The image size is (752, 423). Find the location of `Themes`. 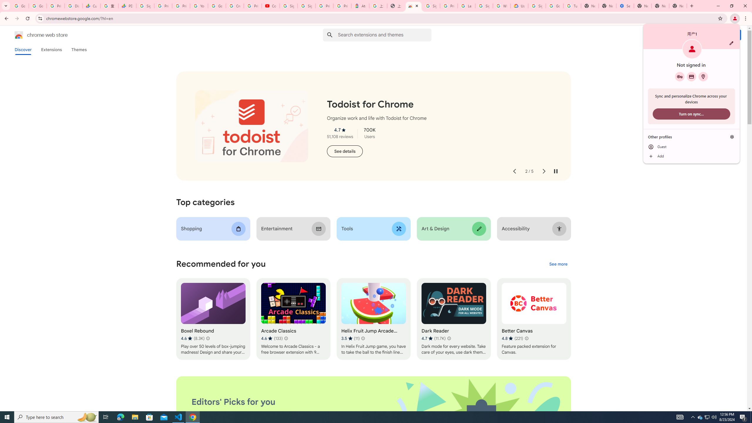

Themes is located at coordinates (79, 50).